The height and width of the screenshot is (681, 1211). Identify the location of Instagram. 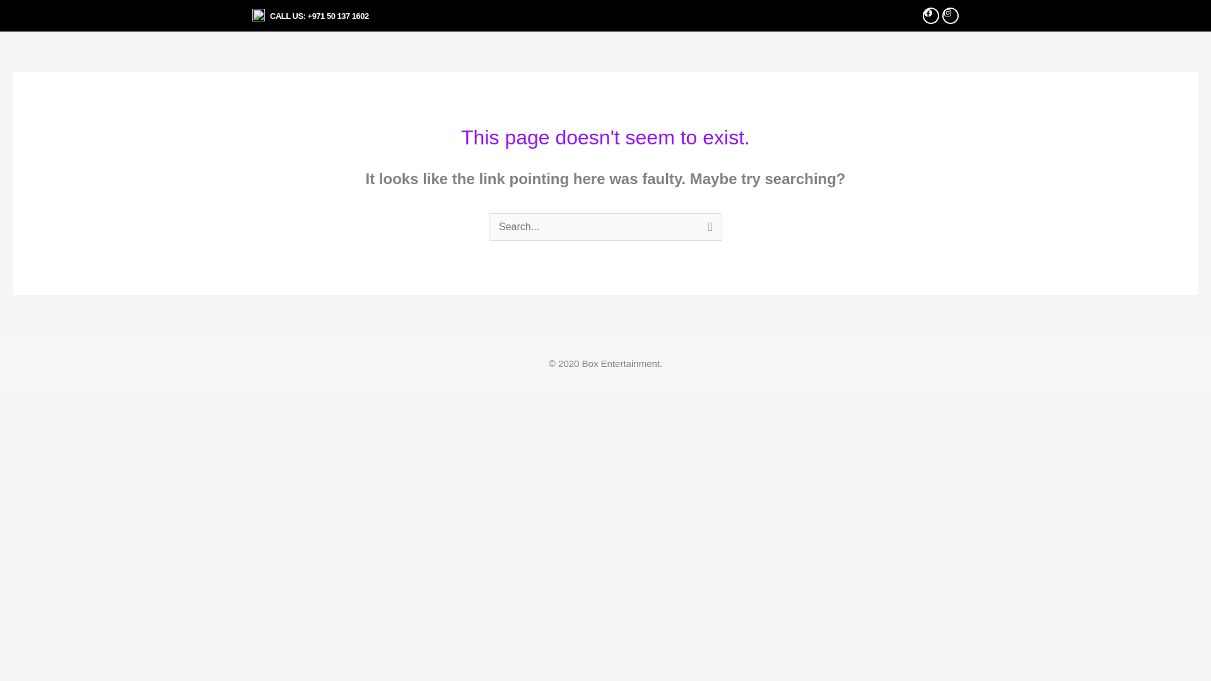
(950, 15).